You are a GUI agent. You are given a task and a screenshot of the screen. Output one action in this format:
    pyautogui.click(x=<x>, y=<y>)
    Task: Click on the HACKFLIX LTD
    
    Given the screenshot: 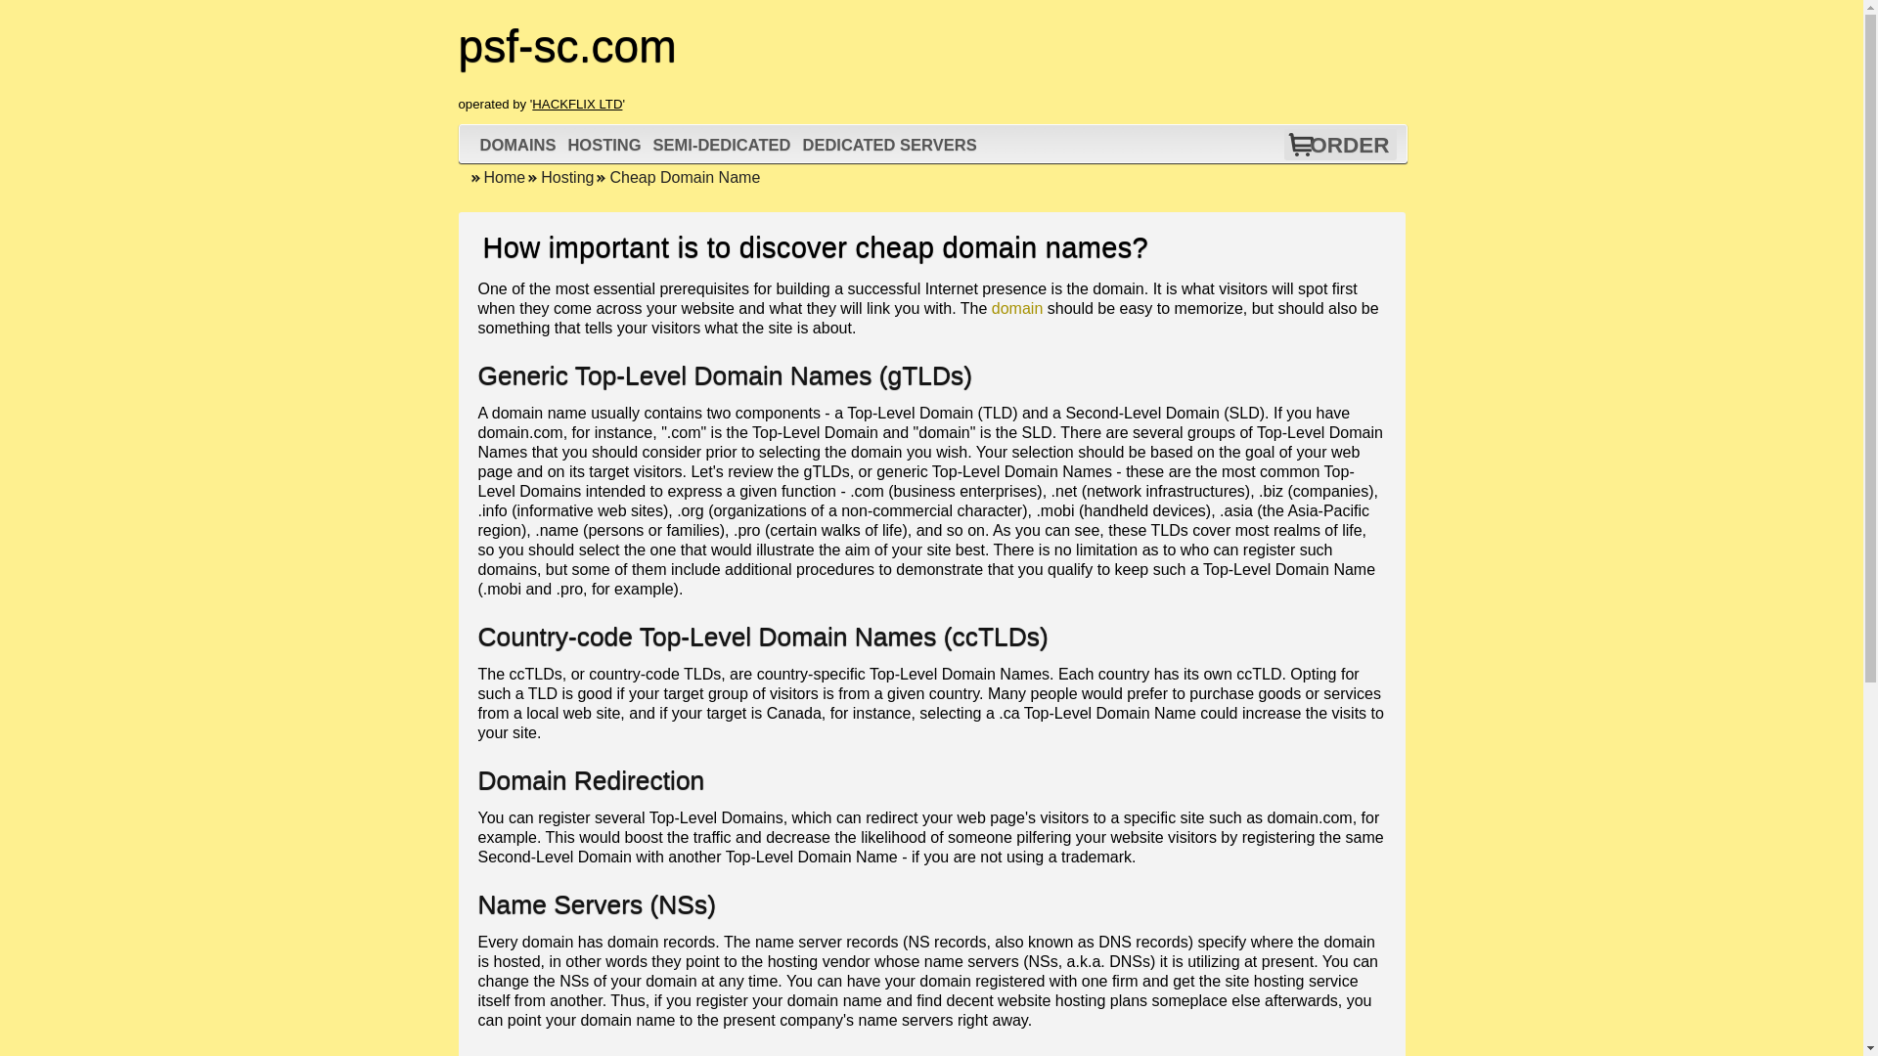 What is the action you would take?
    pyautogui.click(x=576, y=104)
    